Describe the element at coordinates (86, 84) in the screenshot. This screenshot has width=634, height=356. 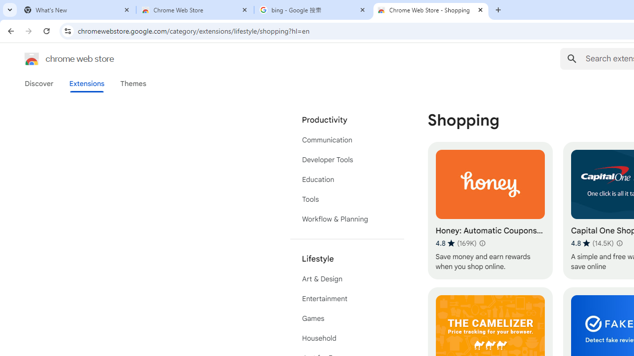
I see `Extensions` at that location.